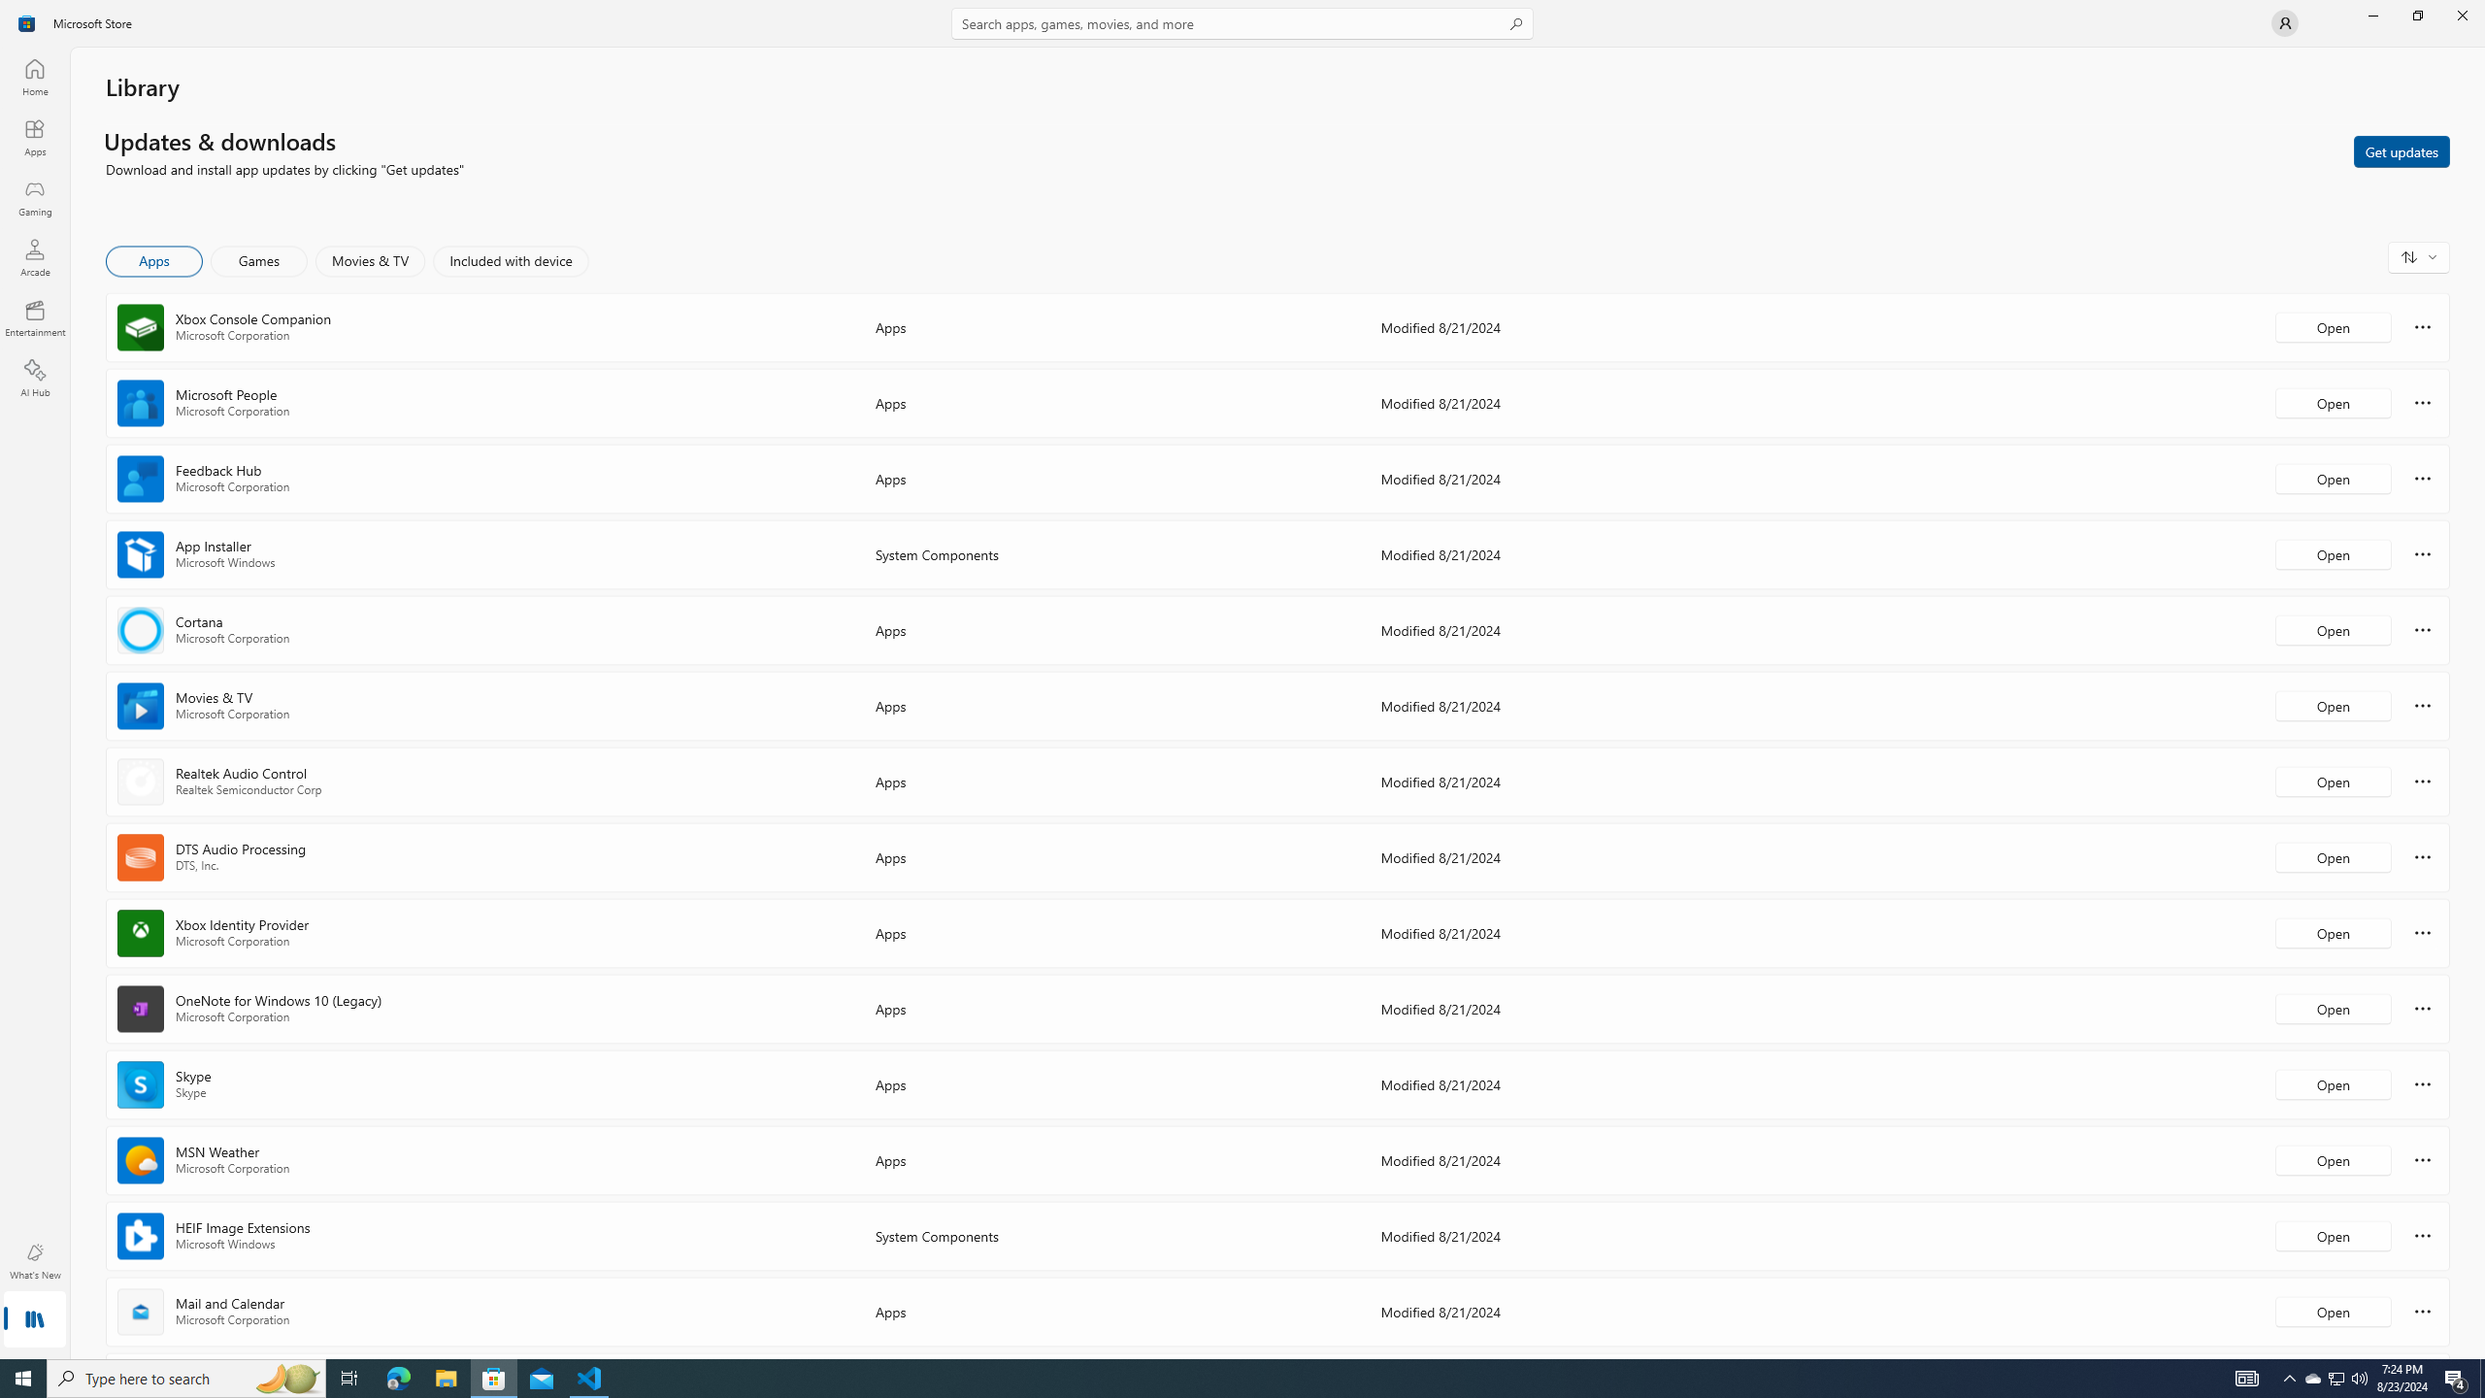  What do you see at coordinates (370, 261) in the screenshot?
I see `Movies & TV` at bounding box center [370, 261].